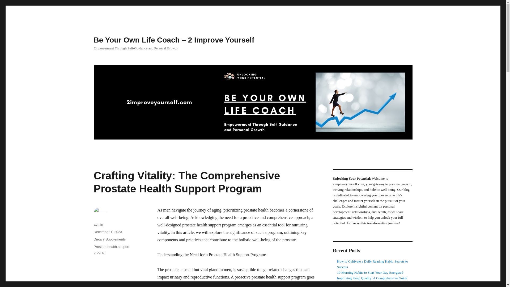  What do you see at coordinates (111, 249) in the screenshot?
I see `Prostate health support program` at bounding box center [111, 249].